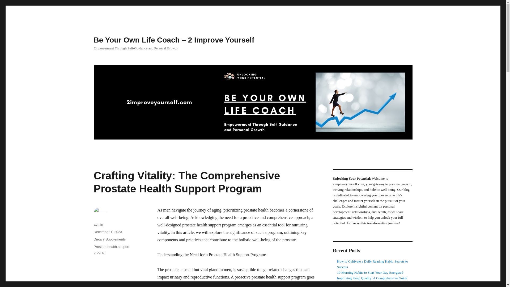  What do you see at coordinates (111, 249) in the screenshot?
I see `Prostate health support program` at bounding box center [111, 249].